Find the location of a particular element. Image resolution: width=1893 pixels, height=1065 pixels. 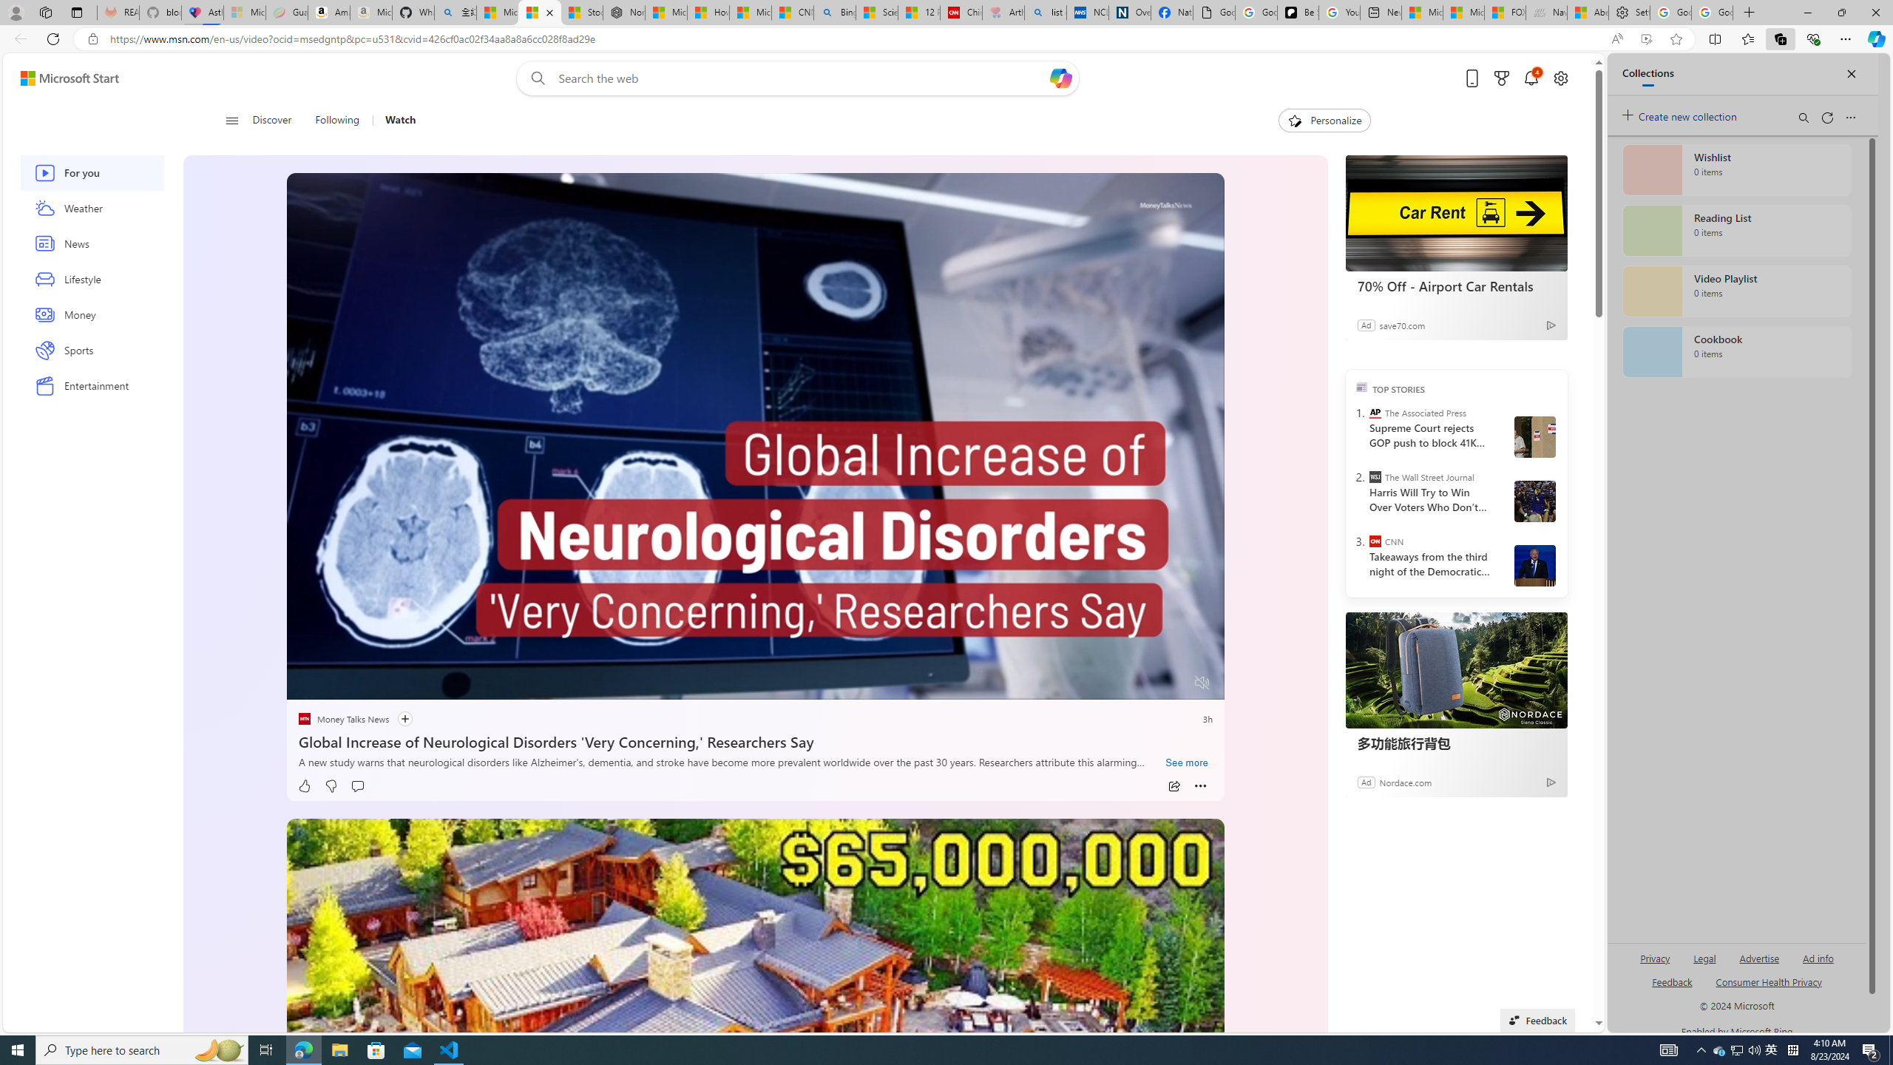

Follow is located at coordinates (397, 719).